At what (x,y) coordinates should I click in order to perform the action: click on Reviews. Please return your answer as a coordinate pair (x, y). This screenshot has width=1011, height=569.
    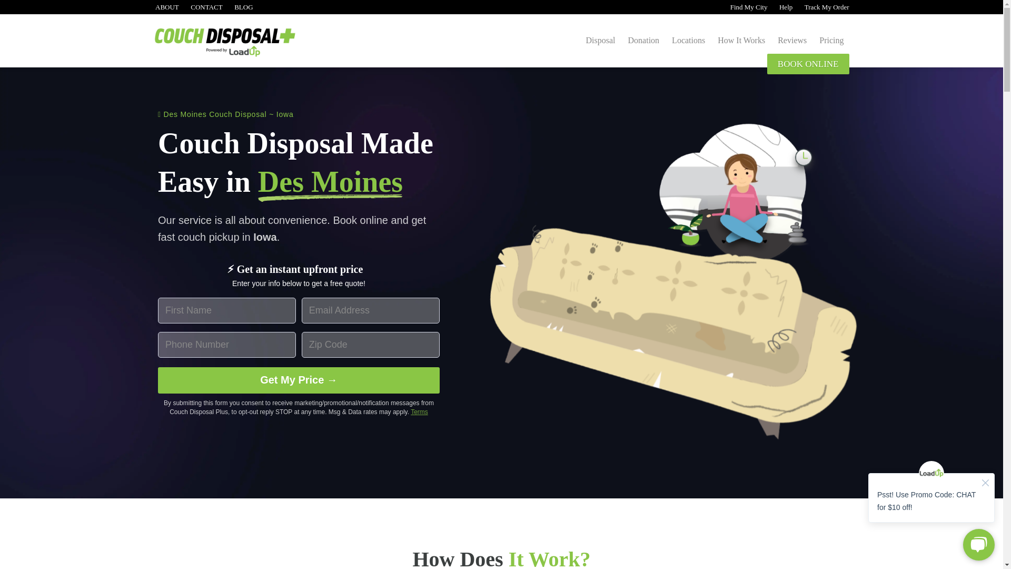
    Looking at the image, I should click on (792, 40).